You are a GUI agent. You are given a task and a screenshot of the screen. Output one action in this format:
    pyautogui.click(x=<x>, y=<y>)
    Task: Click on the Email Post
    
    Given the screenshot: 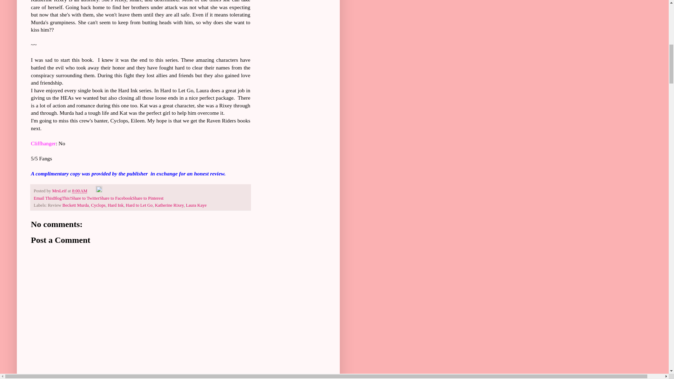 What is the action you would take?
    pyautogui.click(x=92, y=191)
    